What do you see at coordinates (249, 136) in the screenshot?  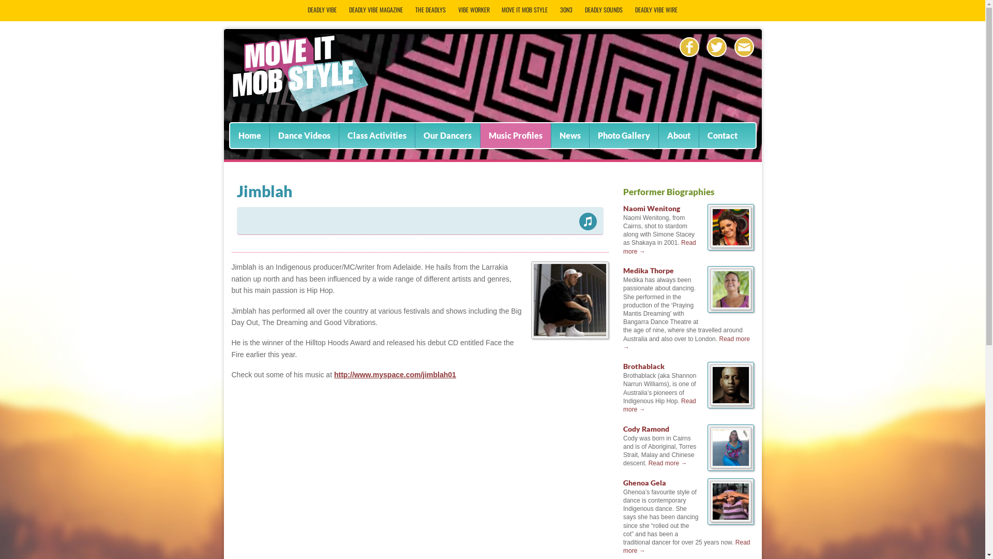 I see `Home` at bounding box center [249, 136].